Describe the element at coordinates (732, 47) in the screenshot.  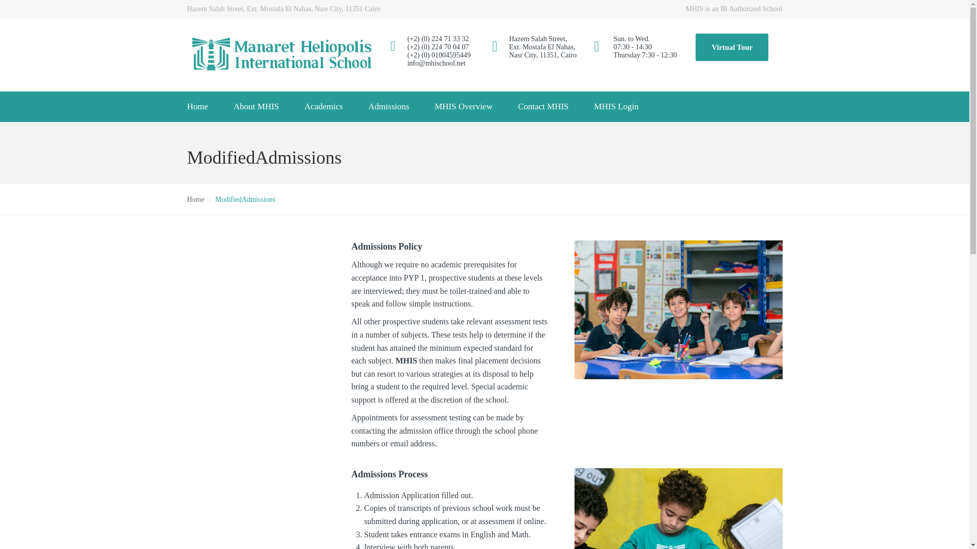
I see `Virtual Tour` at that location.